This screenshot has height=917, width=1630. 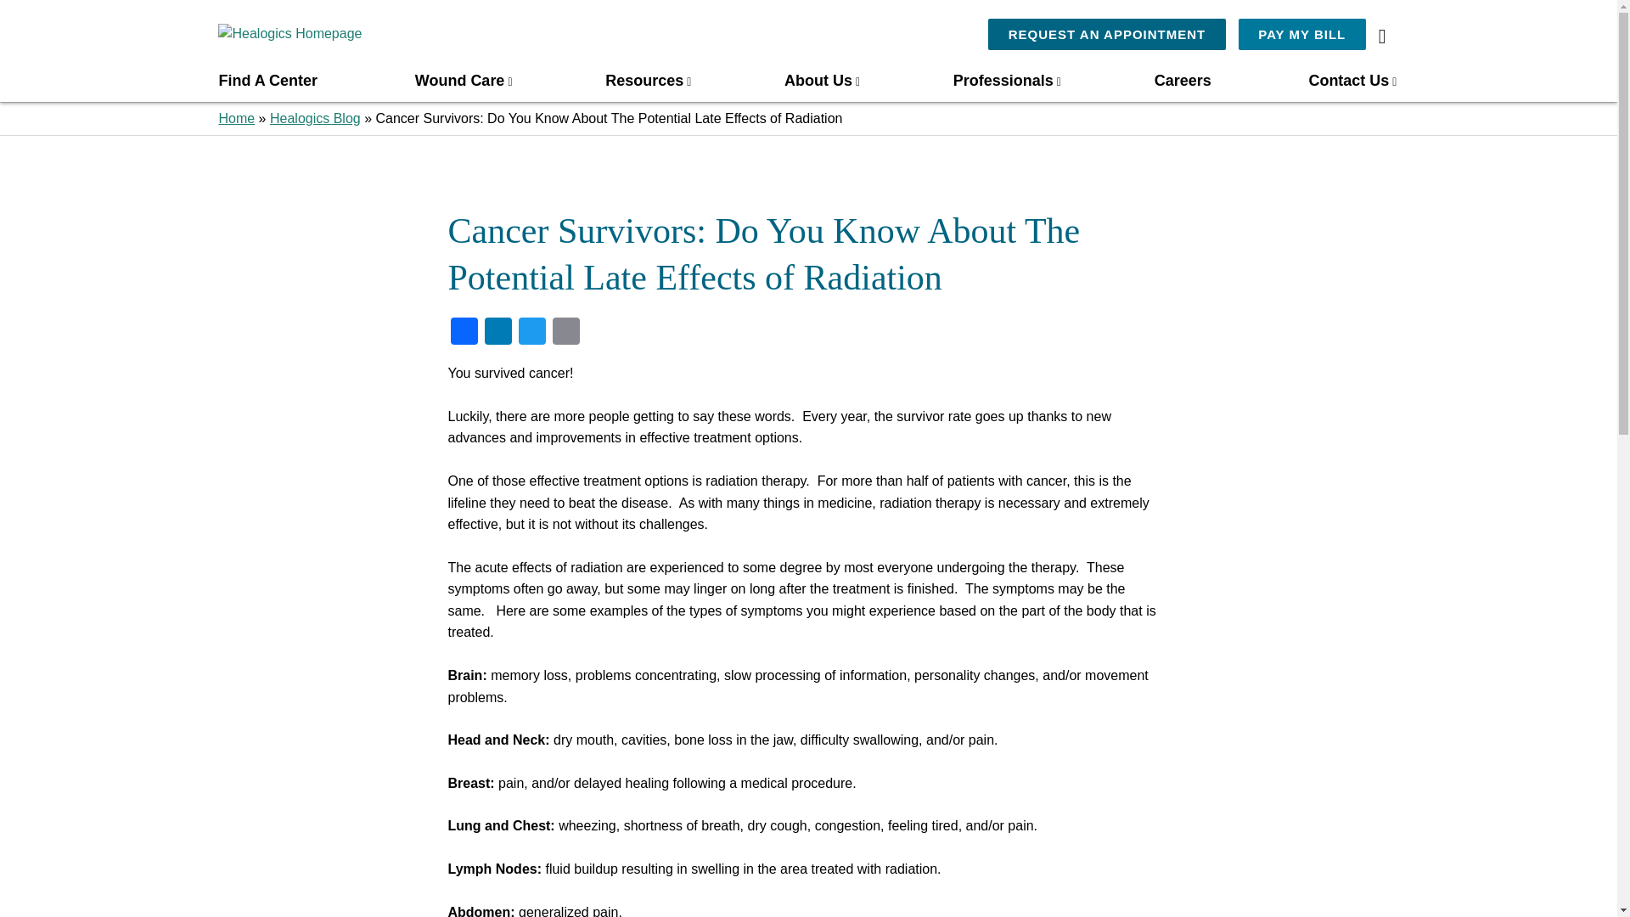 What do you see at coordinates (464, 333) in the screenshot?
I see `Facebook` at bounding box center [464, 333].